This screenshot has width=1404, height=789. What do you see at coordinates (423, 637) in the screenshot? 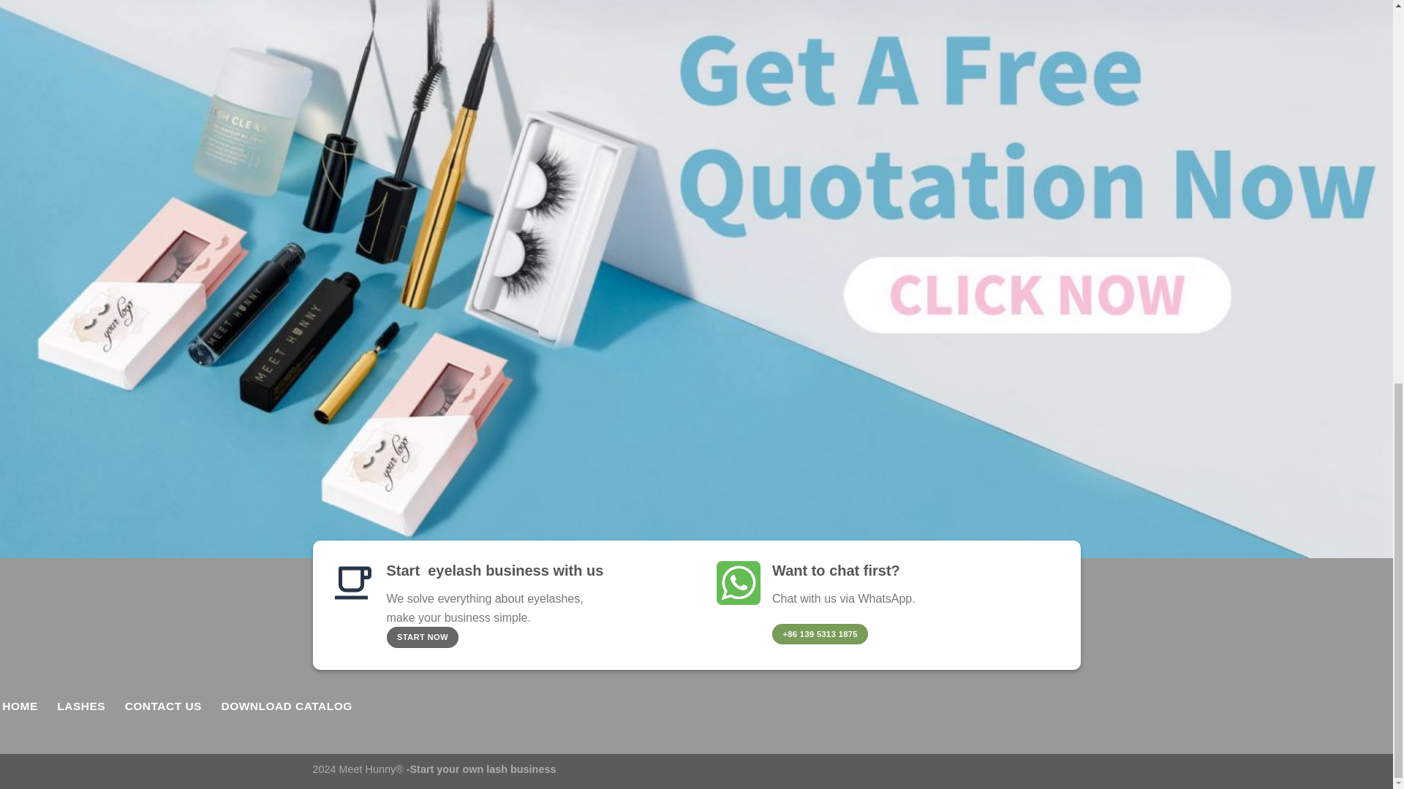
I see `START NOW` at bounding box center [423, 637].